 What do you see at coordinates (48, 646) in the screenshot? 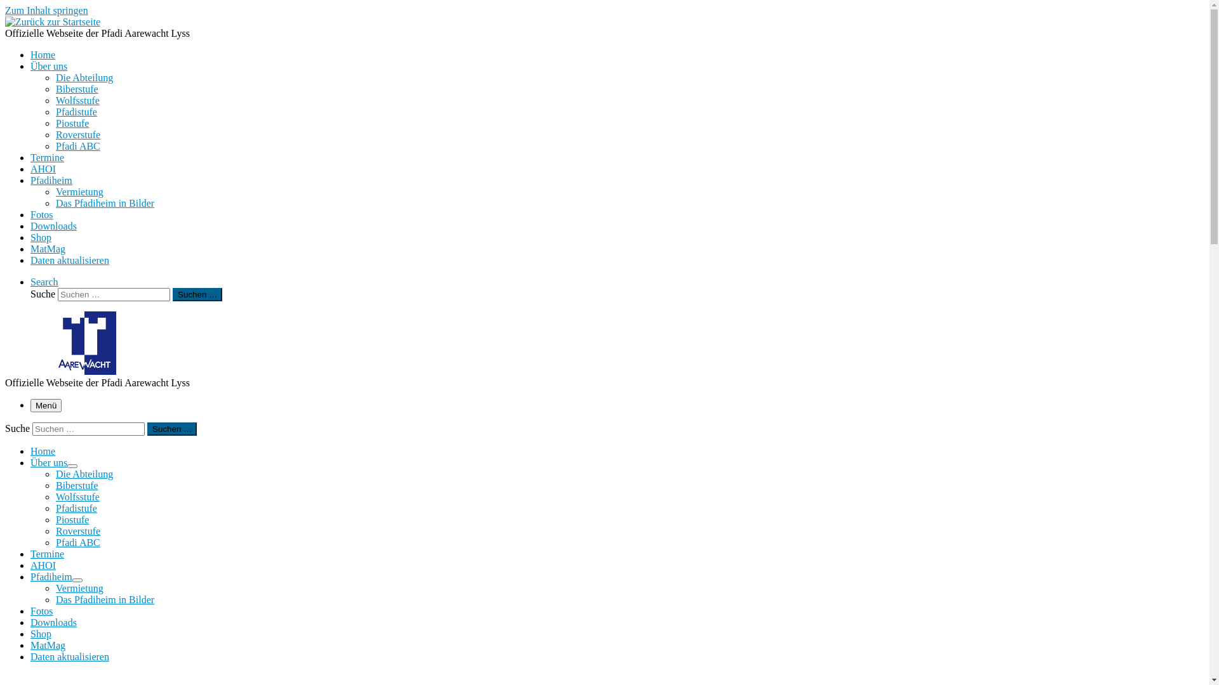
I see `MatMag` at bounding box center [48, 646].